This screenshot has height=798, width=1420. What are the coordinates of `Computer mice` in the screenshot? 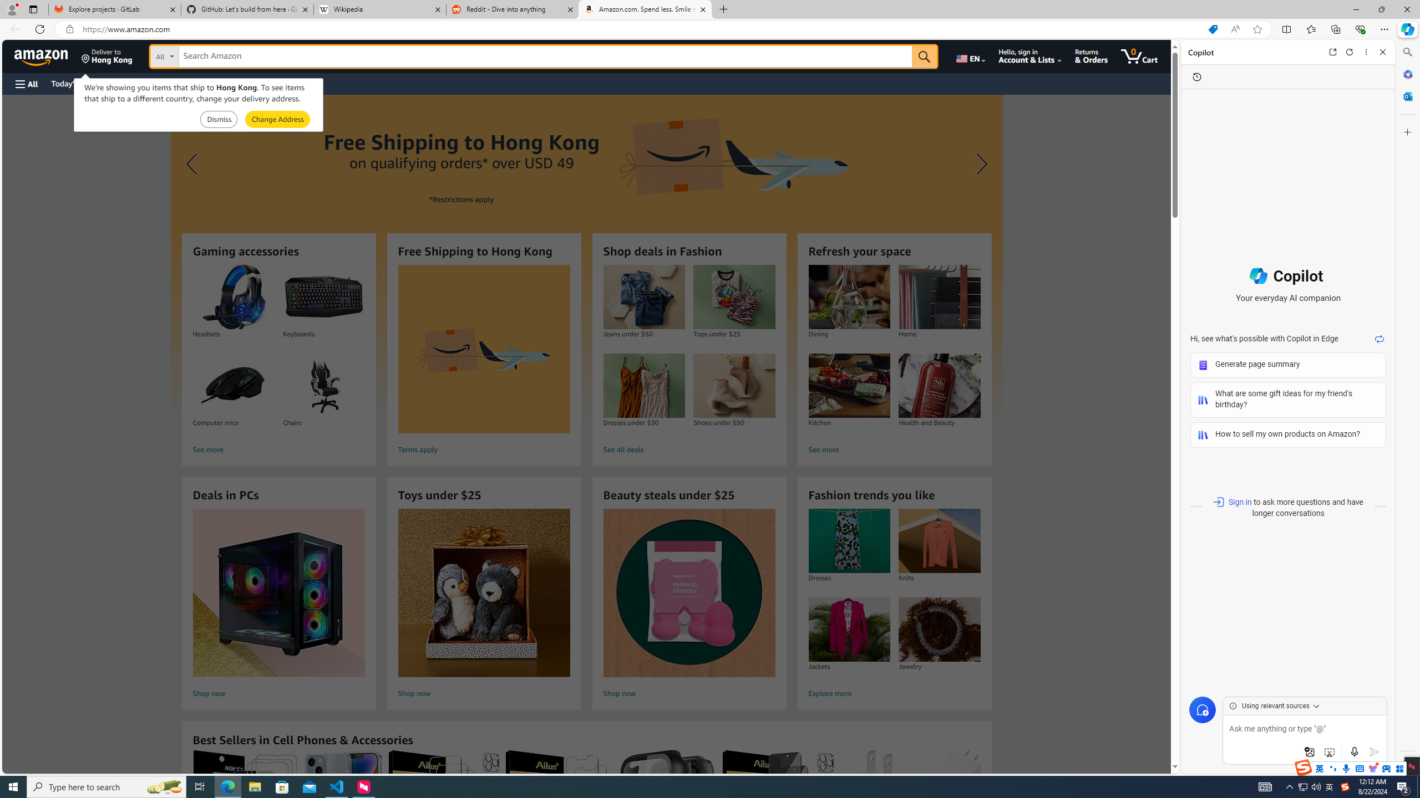 It's located at (234, 386).